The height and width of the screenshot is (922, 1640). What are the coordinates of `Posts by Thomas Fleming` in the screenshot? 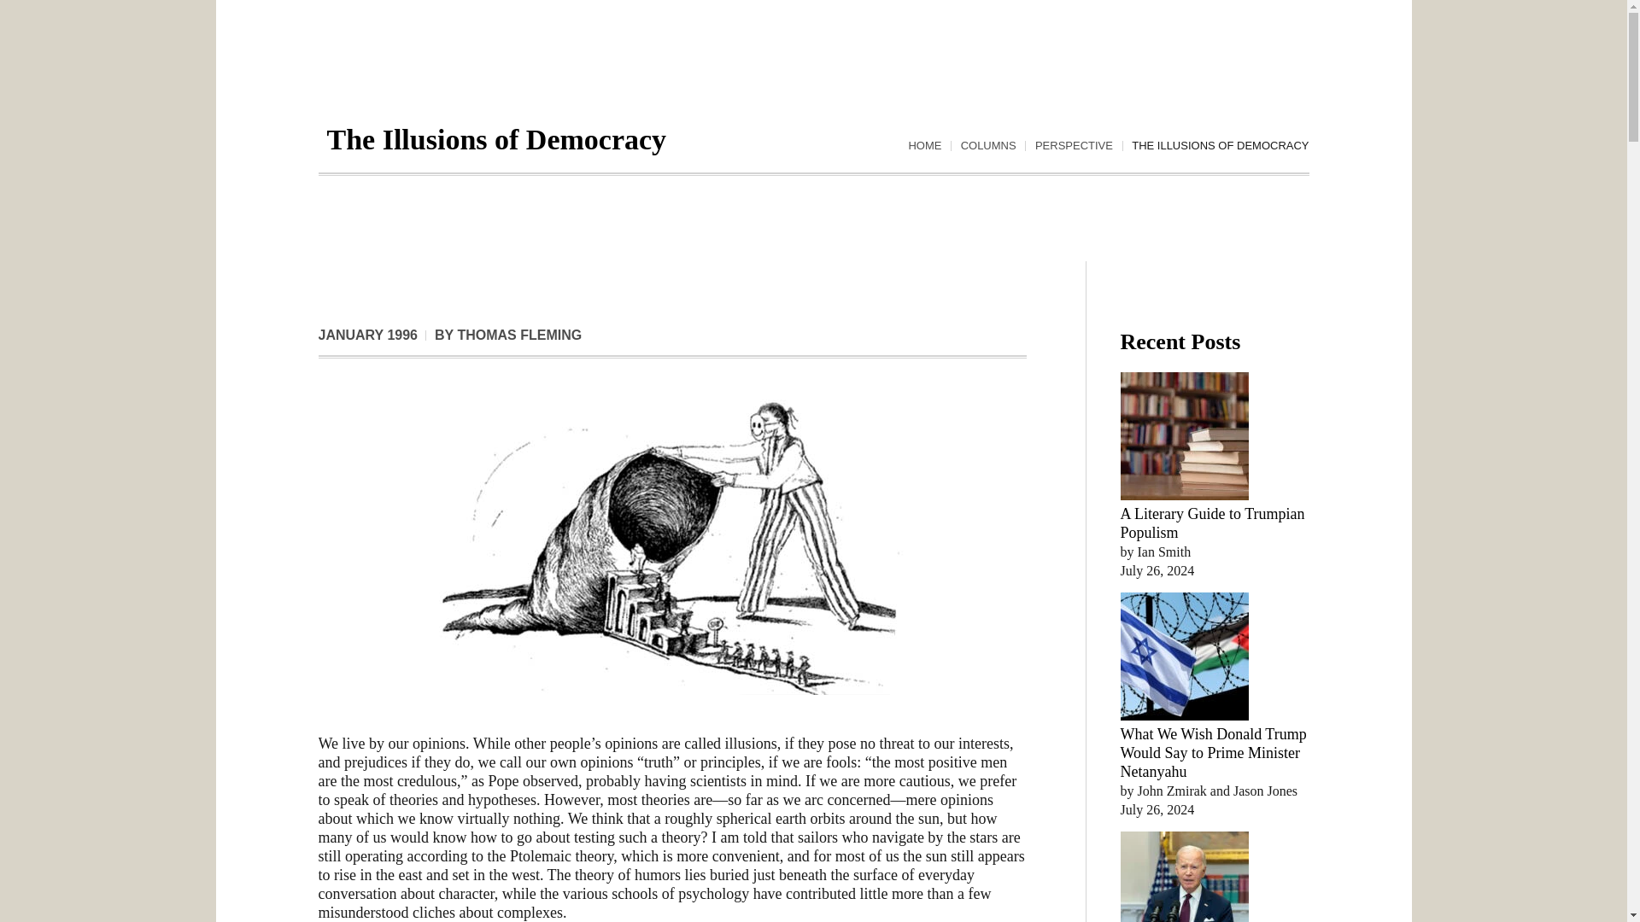 It's located at (519, 335).